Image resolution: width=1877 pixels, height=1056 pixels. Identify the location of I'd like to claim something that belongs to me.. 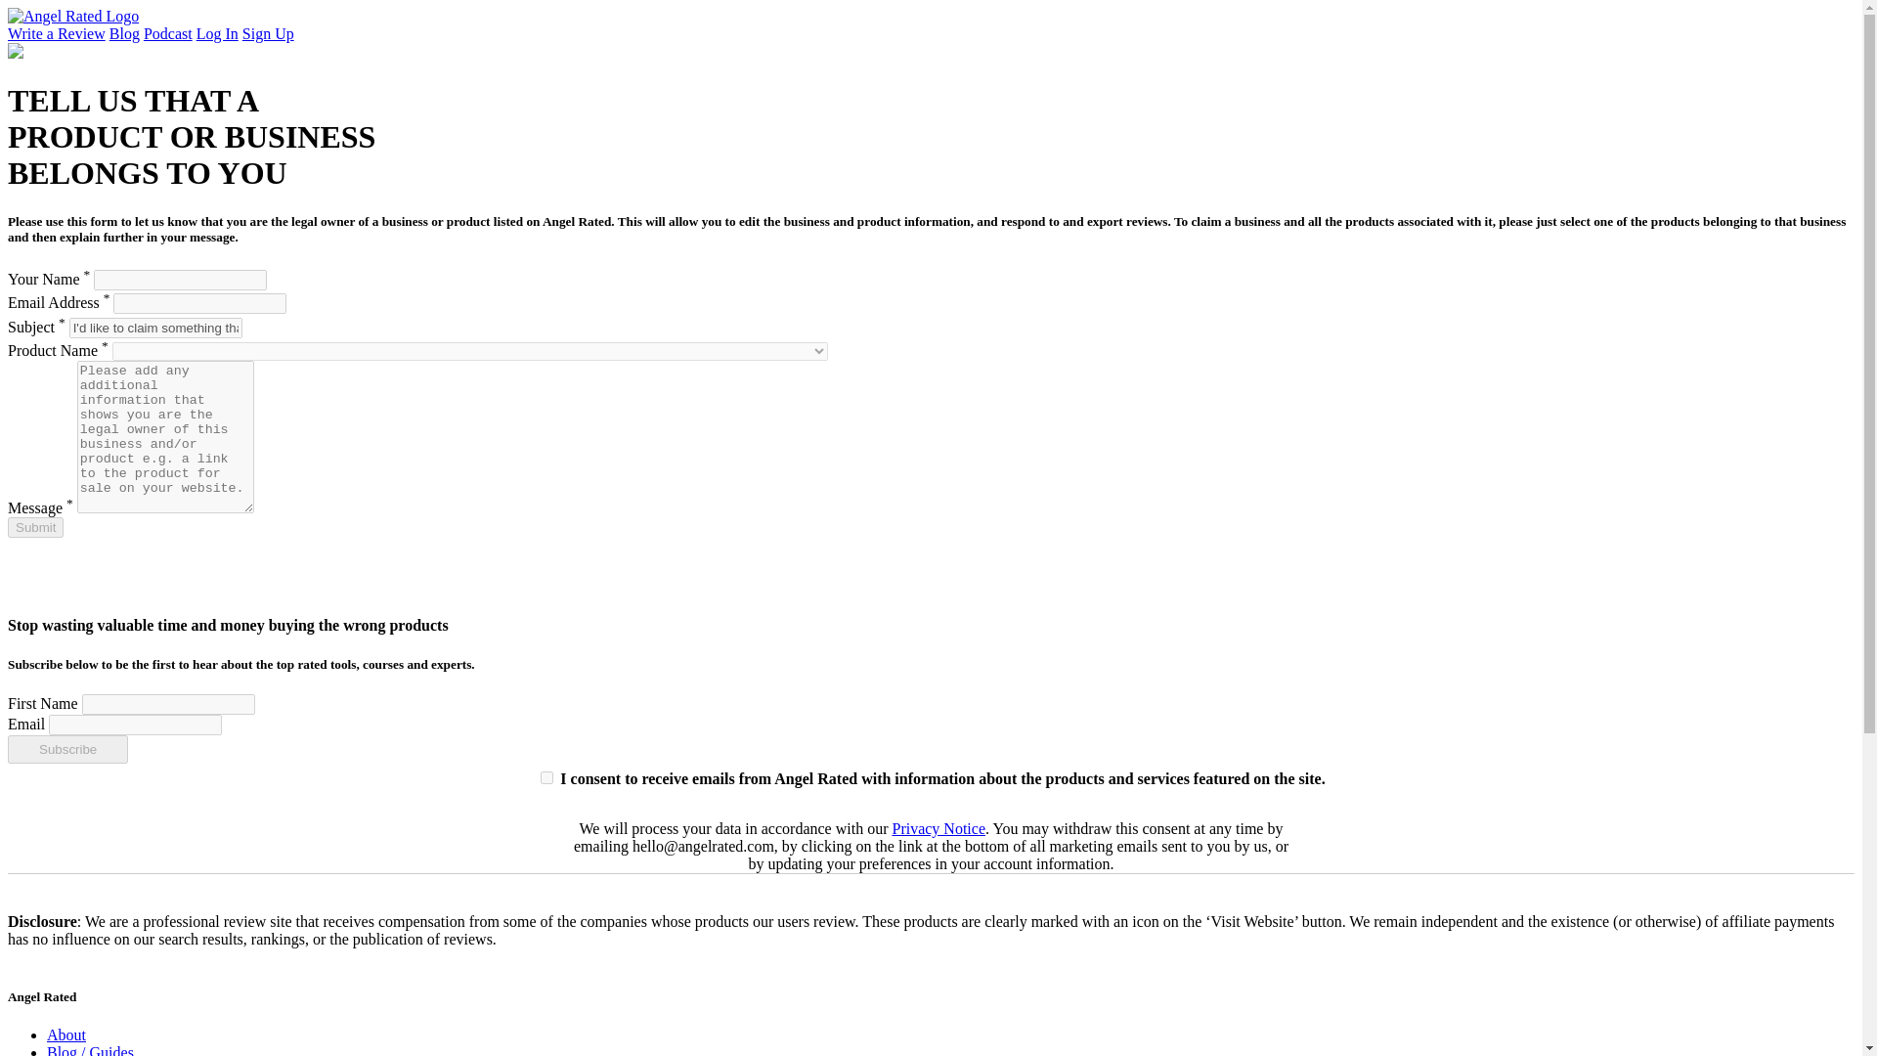
(155, 328).